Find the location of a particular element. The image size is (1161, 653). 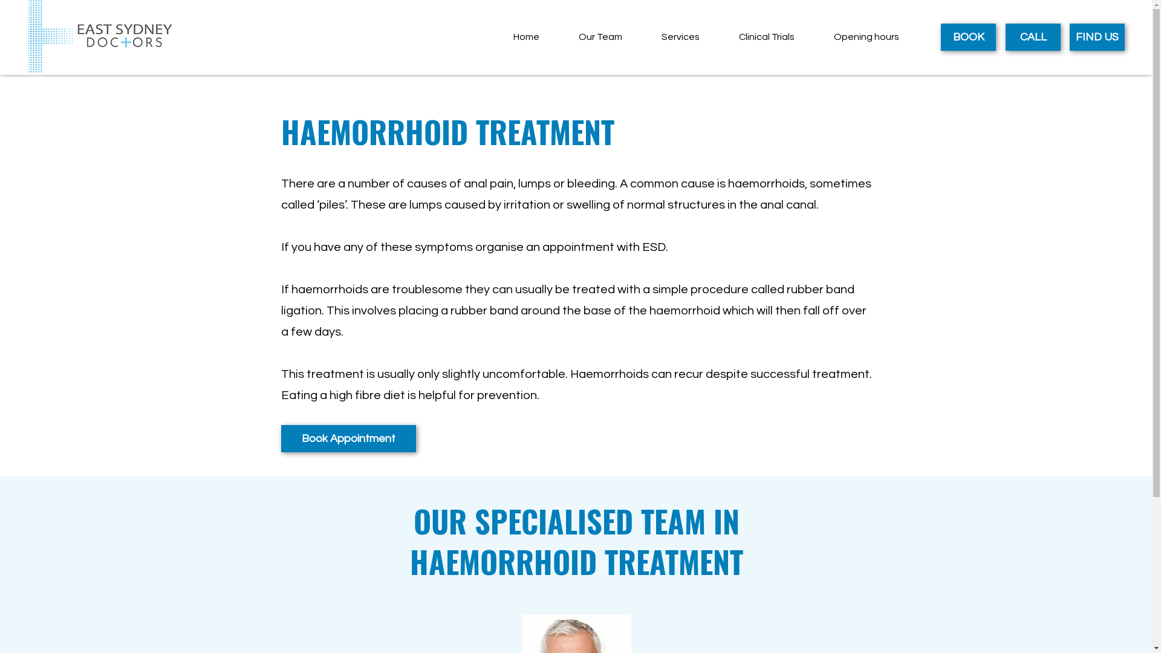

BOOK is located at coordinates (969, 37).